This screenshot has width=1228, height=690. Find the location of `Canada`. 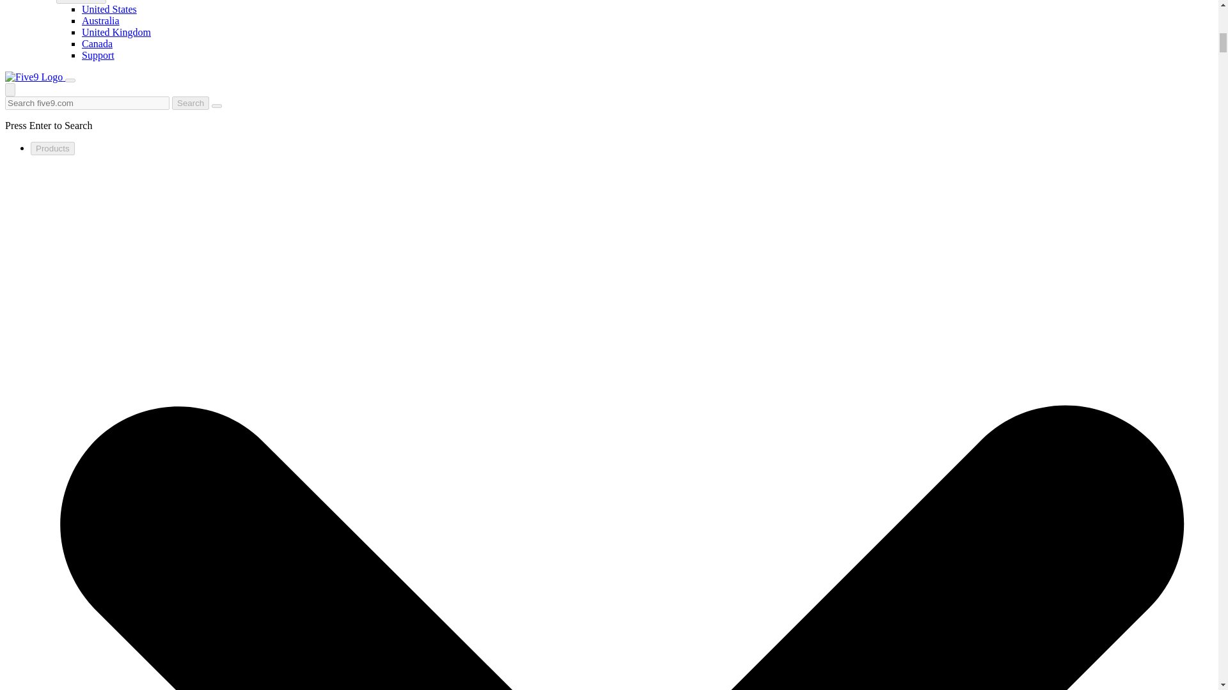

Canada is located at coordinates (97, 43).